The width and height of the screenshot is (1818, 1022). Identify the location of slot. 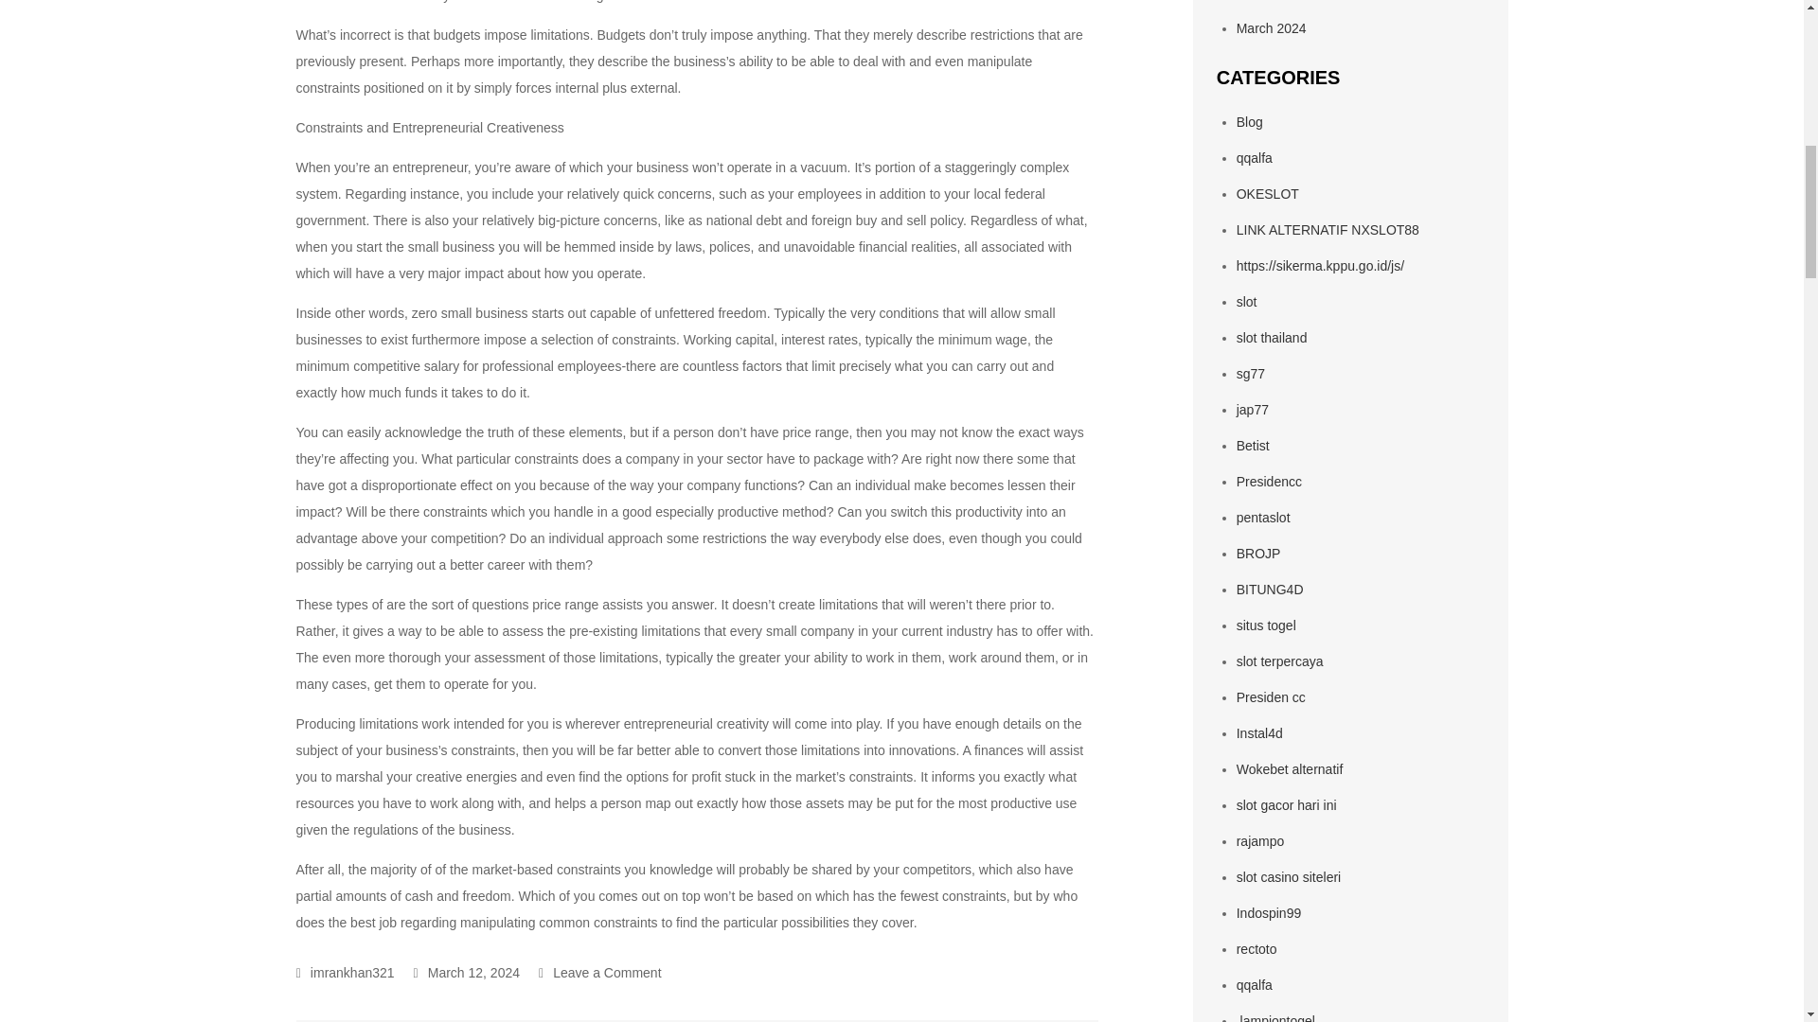
(1246, 302).